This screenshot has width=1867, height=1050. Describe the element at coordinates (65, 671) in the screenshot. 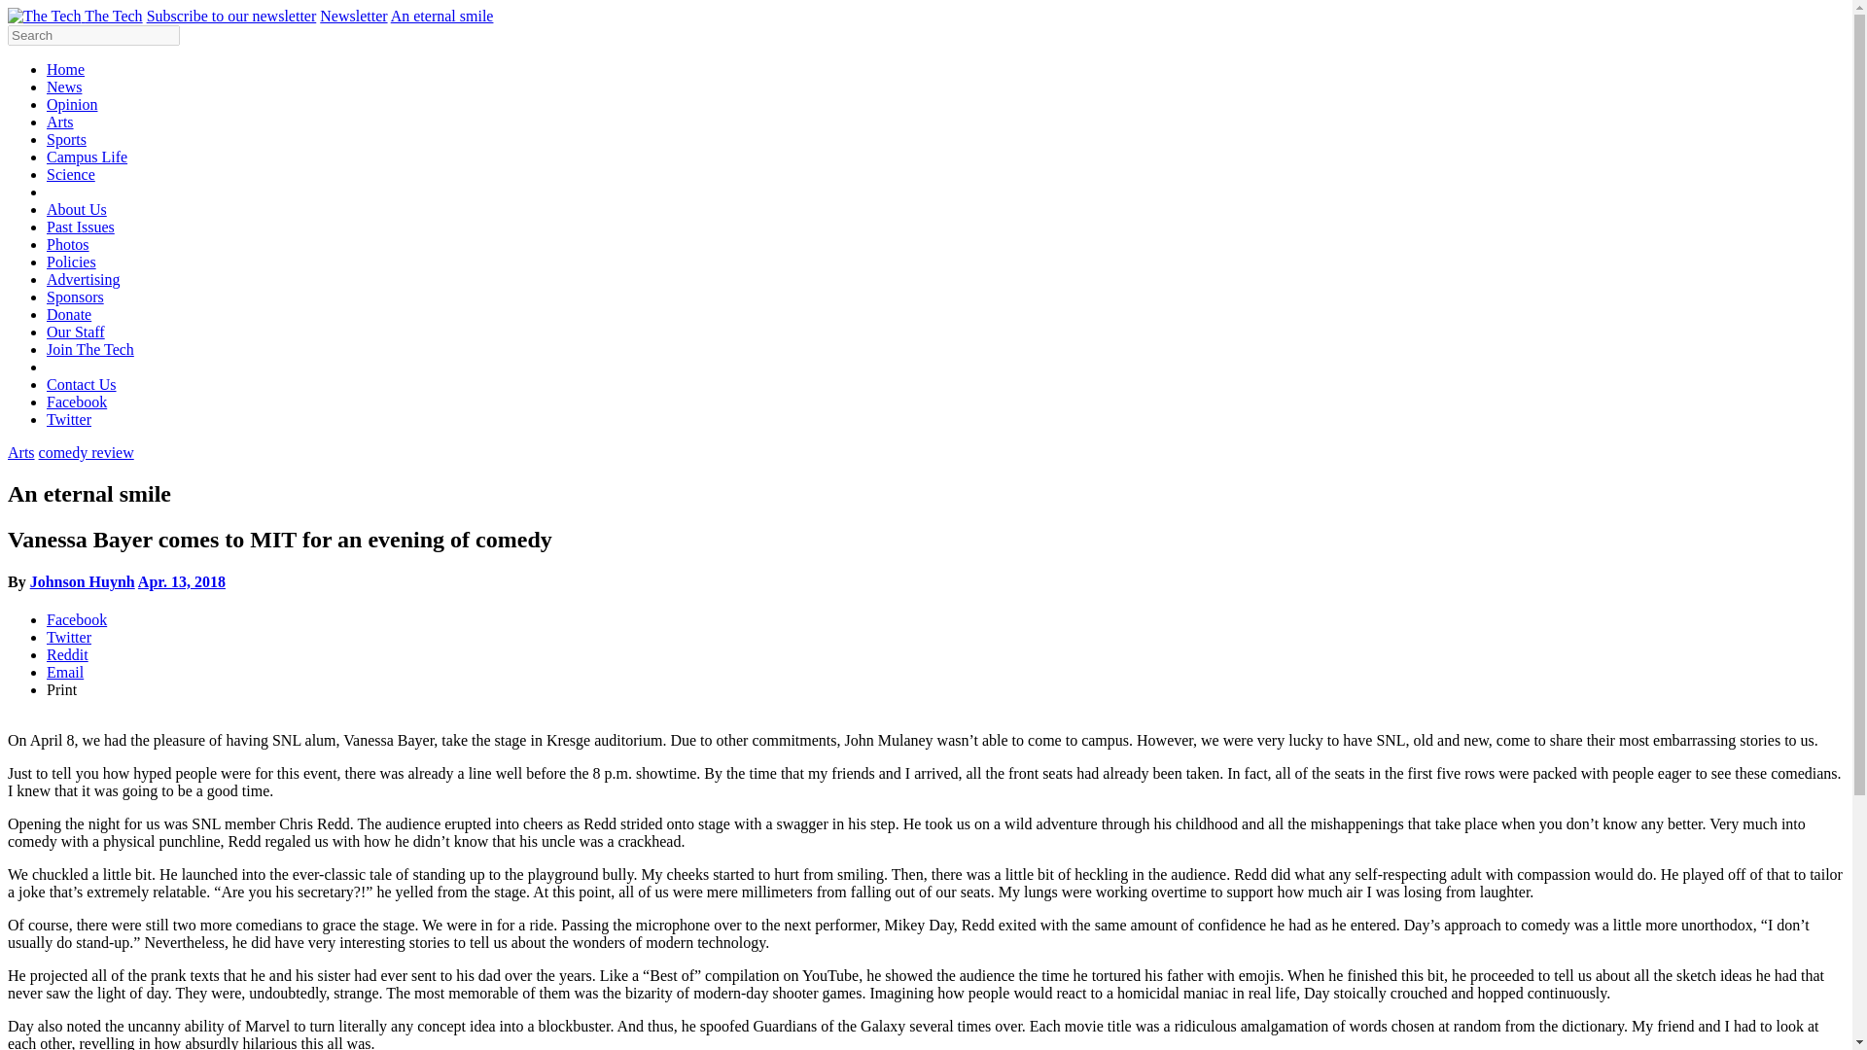

I see `Email` at that location.